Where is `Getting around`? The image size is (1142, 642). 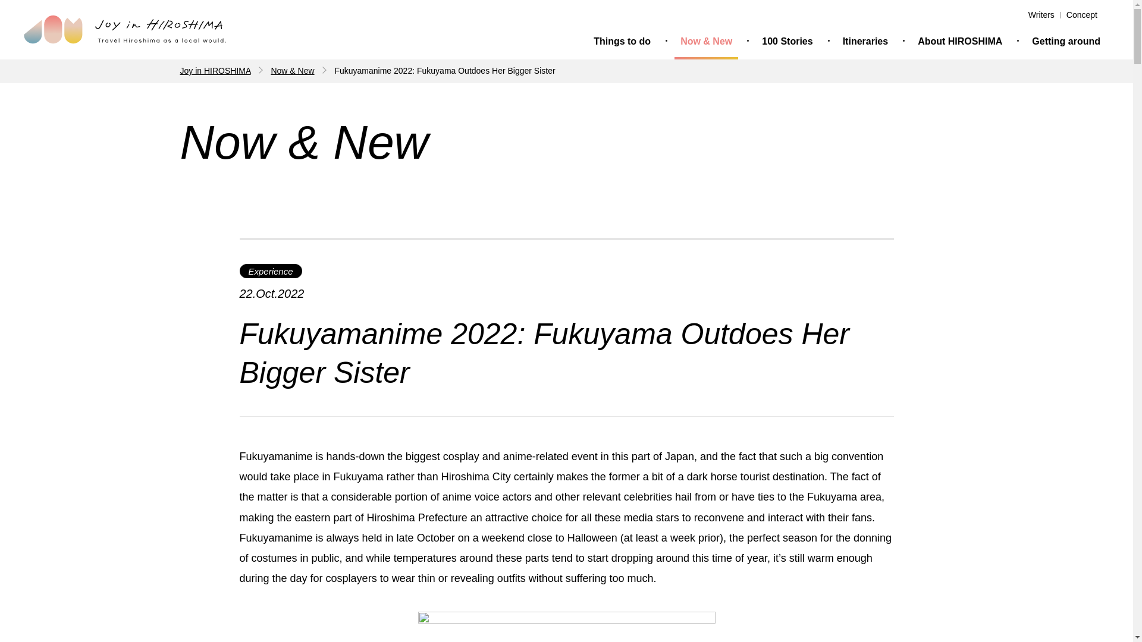 Getting around is located at coordinates (1066, 44).